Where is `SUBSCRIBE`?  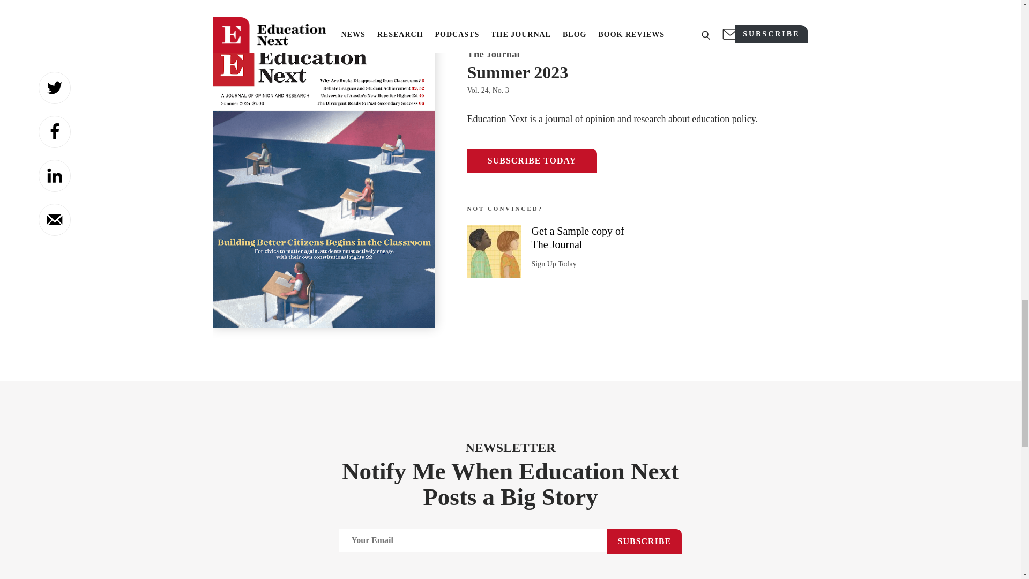 SUBSCRIBE is located at coordinates (644, 541).